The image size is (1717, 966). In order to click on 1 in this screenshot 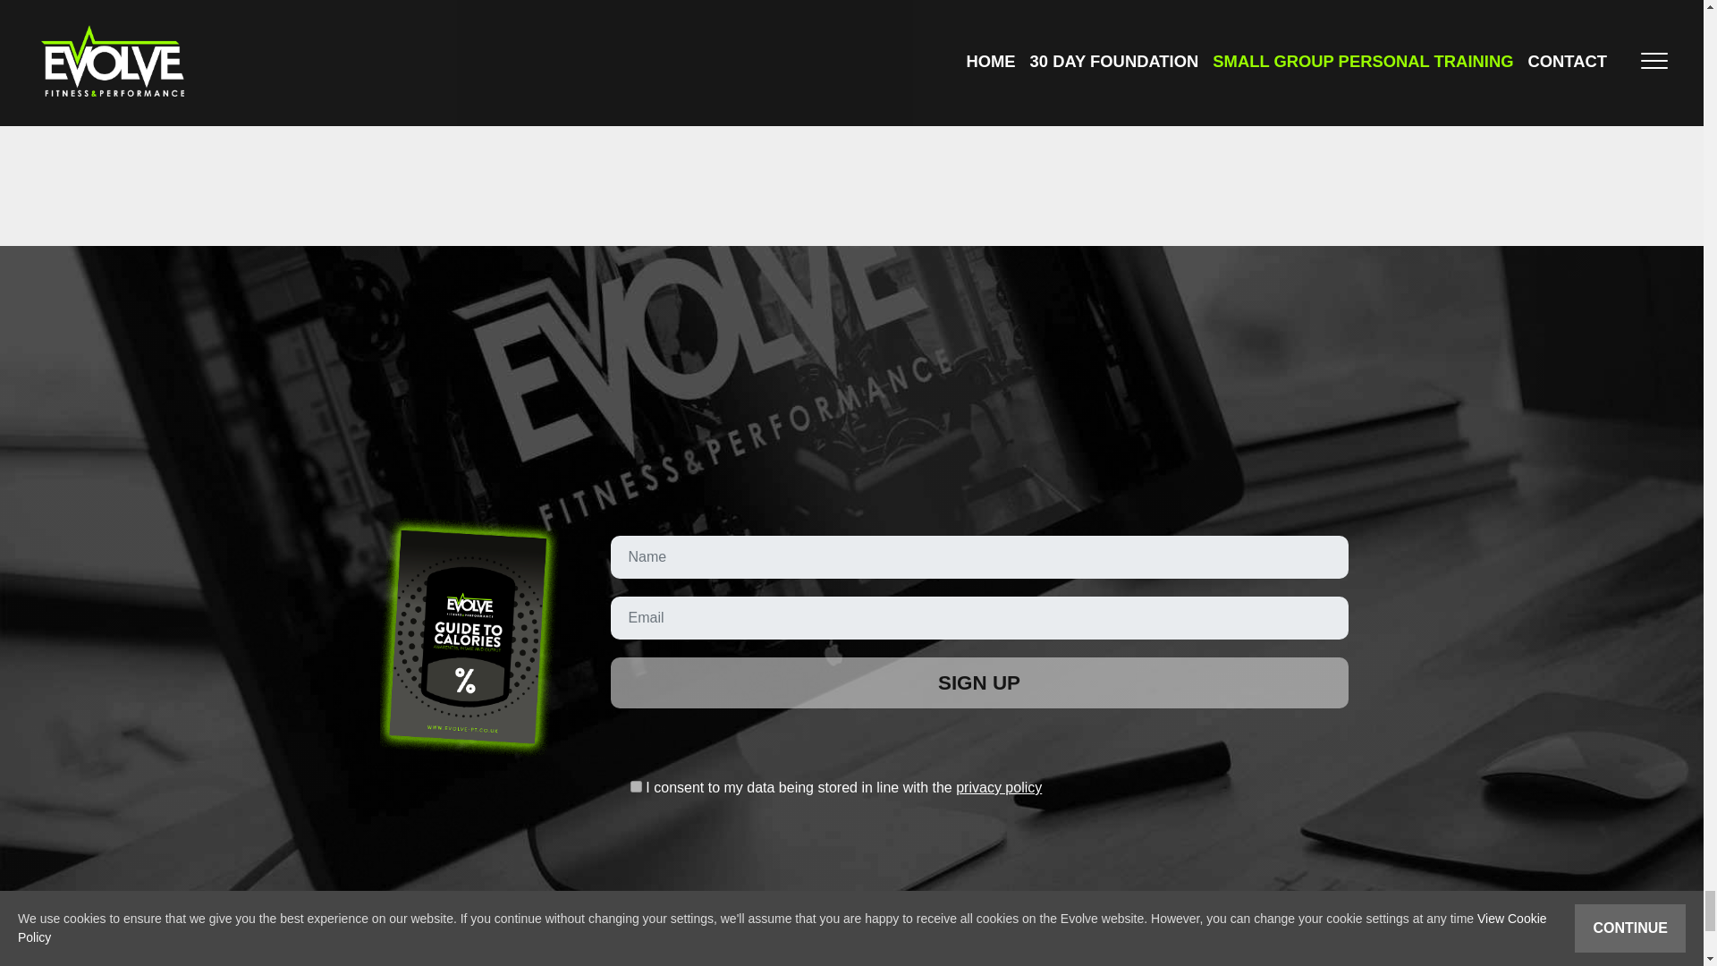, I will do `click(636, 785)`.